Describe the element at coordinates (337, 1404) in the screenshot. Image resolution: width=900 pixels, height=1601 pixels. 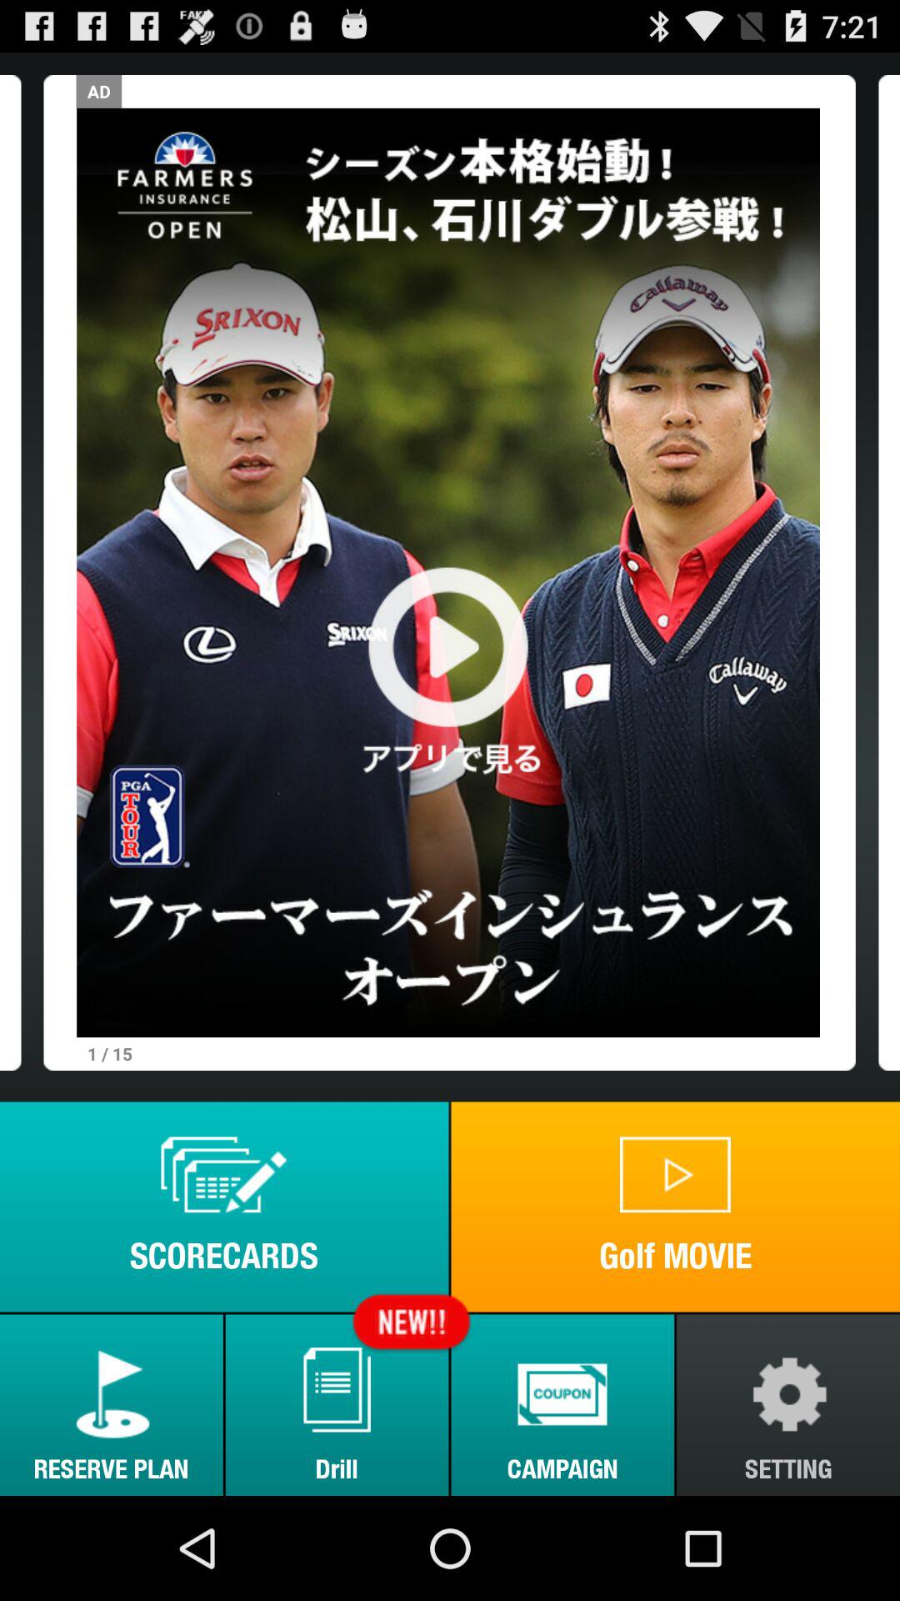
I see `open icon next to reserve plan button` at that location.